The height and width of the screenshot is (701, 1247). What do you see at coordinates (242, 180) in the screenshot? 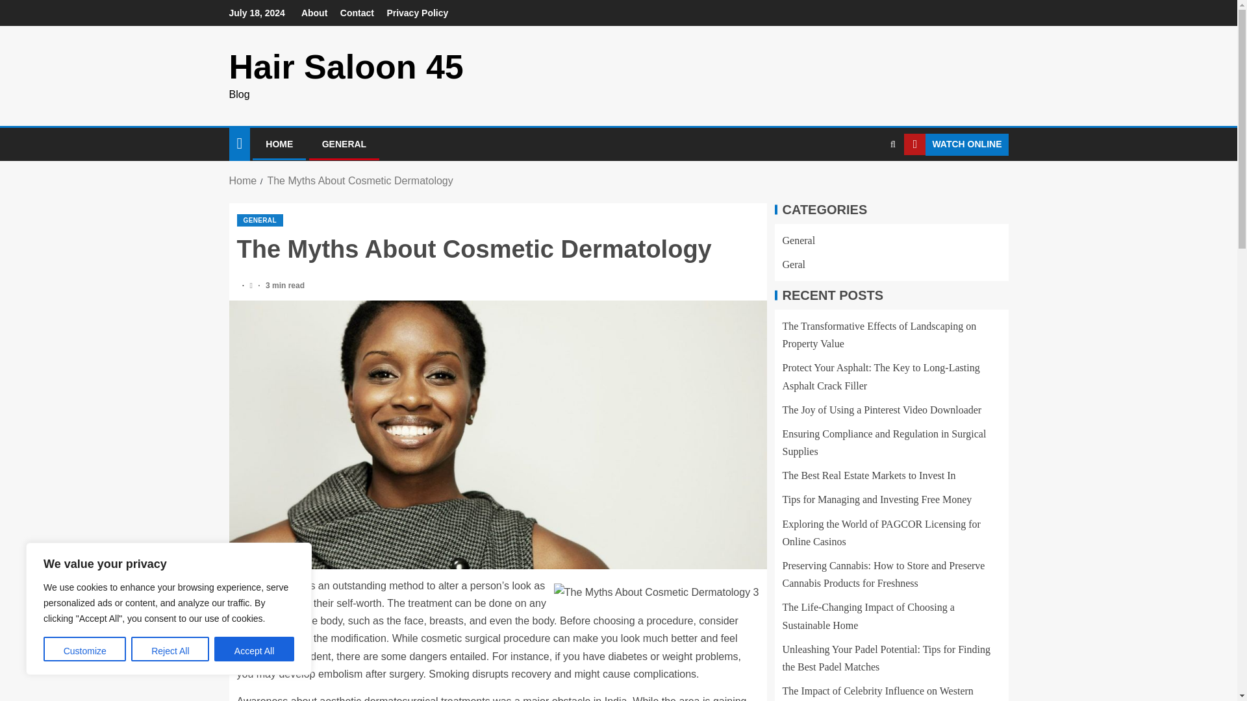
I see `Home` at bounding box center [242, 180].